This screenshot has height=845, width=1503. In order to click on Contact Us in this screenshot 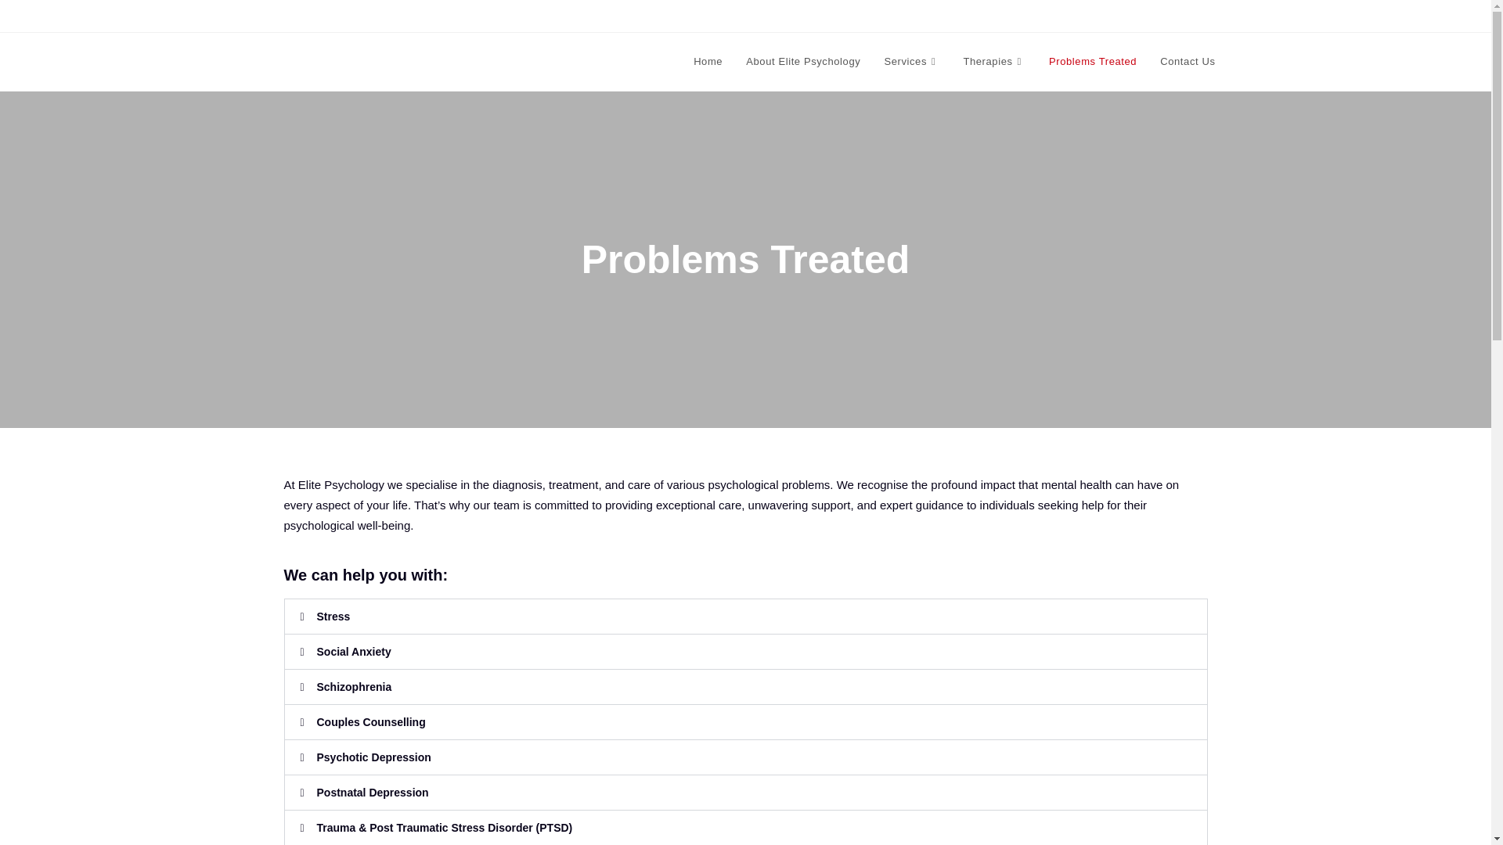, I will do `click(1187, 61)`.